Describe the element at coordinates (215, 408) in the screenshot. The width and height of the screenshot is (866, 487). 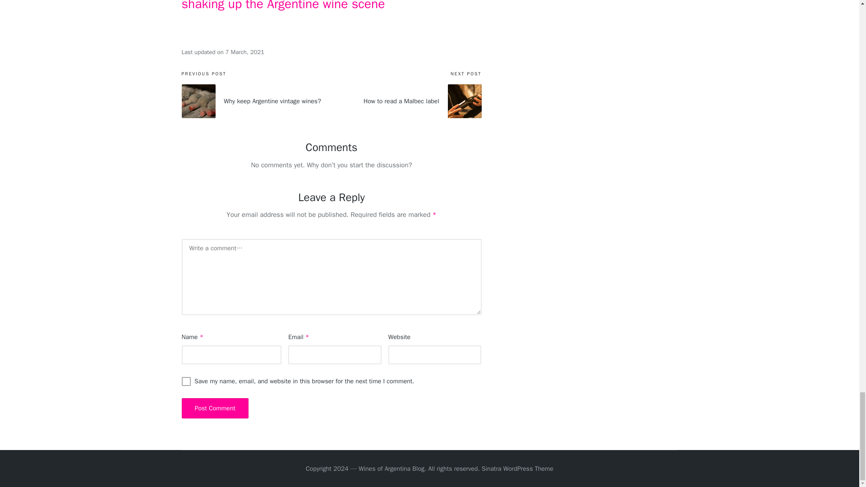
I see `Post Comment` at that location.